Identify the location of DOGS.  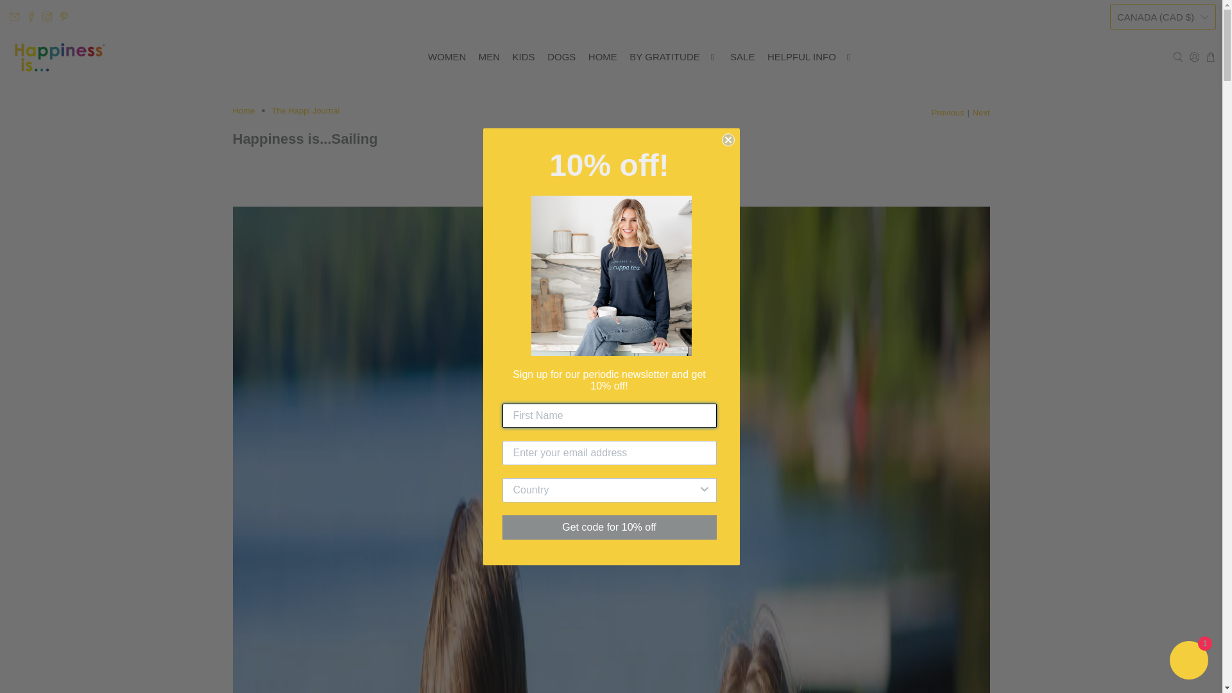
(561, 57).